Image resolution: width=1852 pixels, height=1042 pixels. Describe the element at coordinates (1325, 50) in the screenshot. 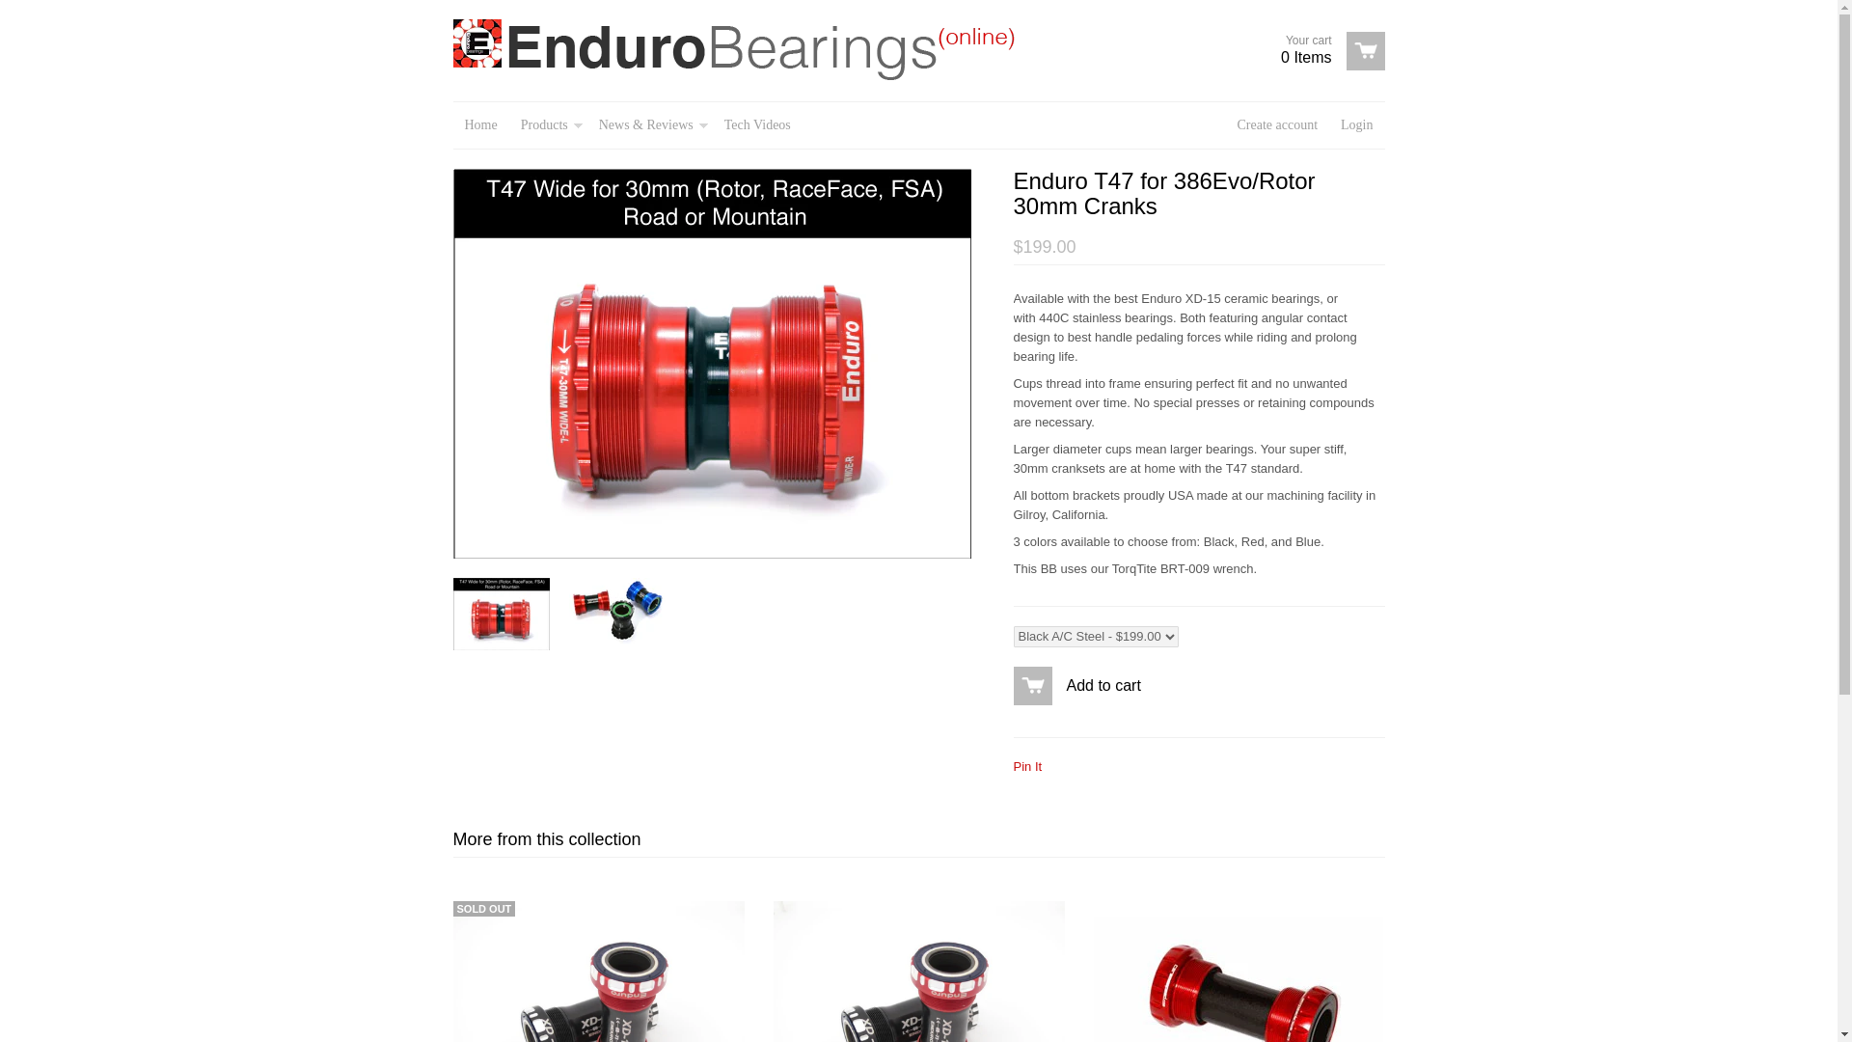

I see `Create account` at that location.